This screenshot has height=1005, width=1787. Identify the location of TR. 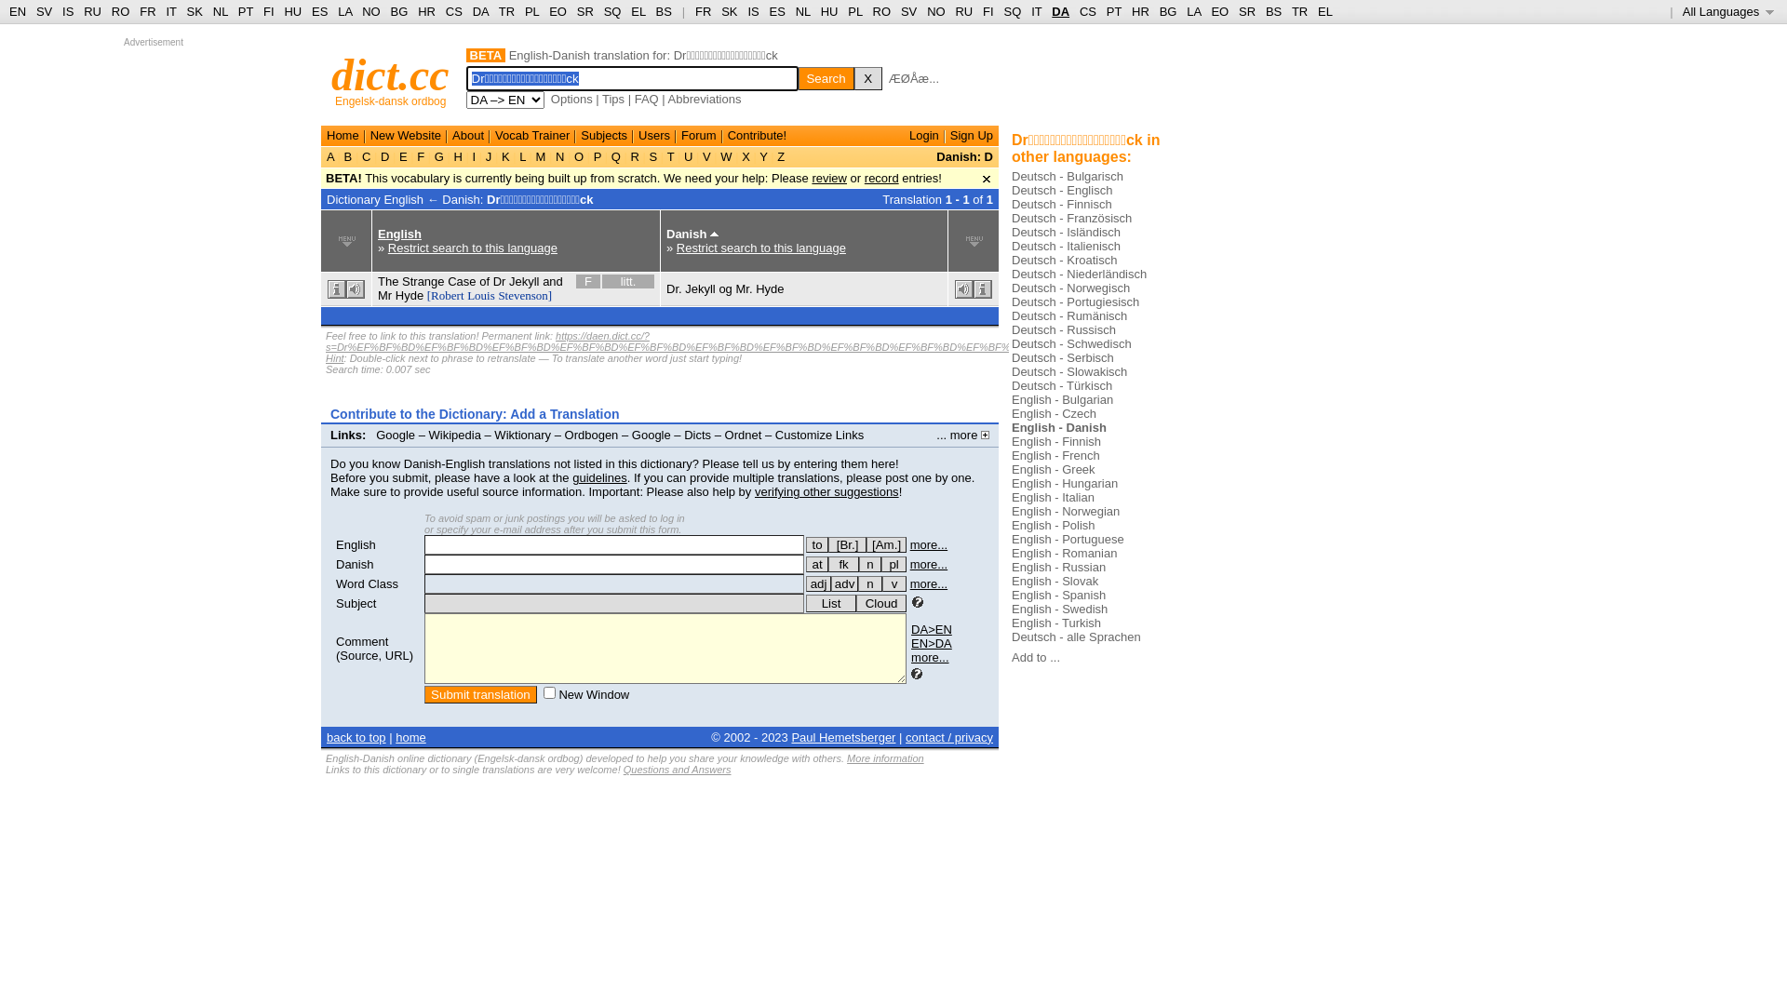
(1299, 11).